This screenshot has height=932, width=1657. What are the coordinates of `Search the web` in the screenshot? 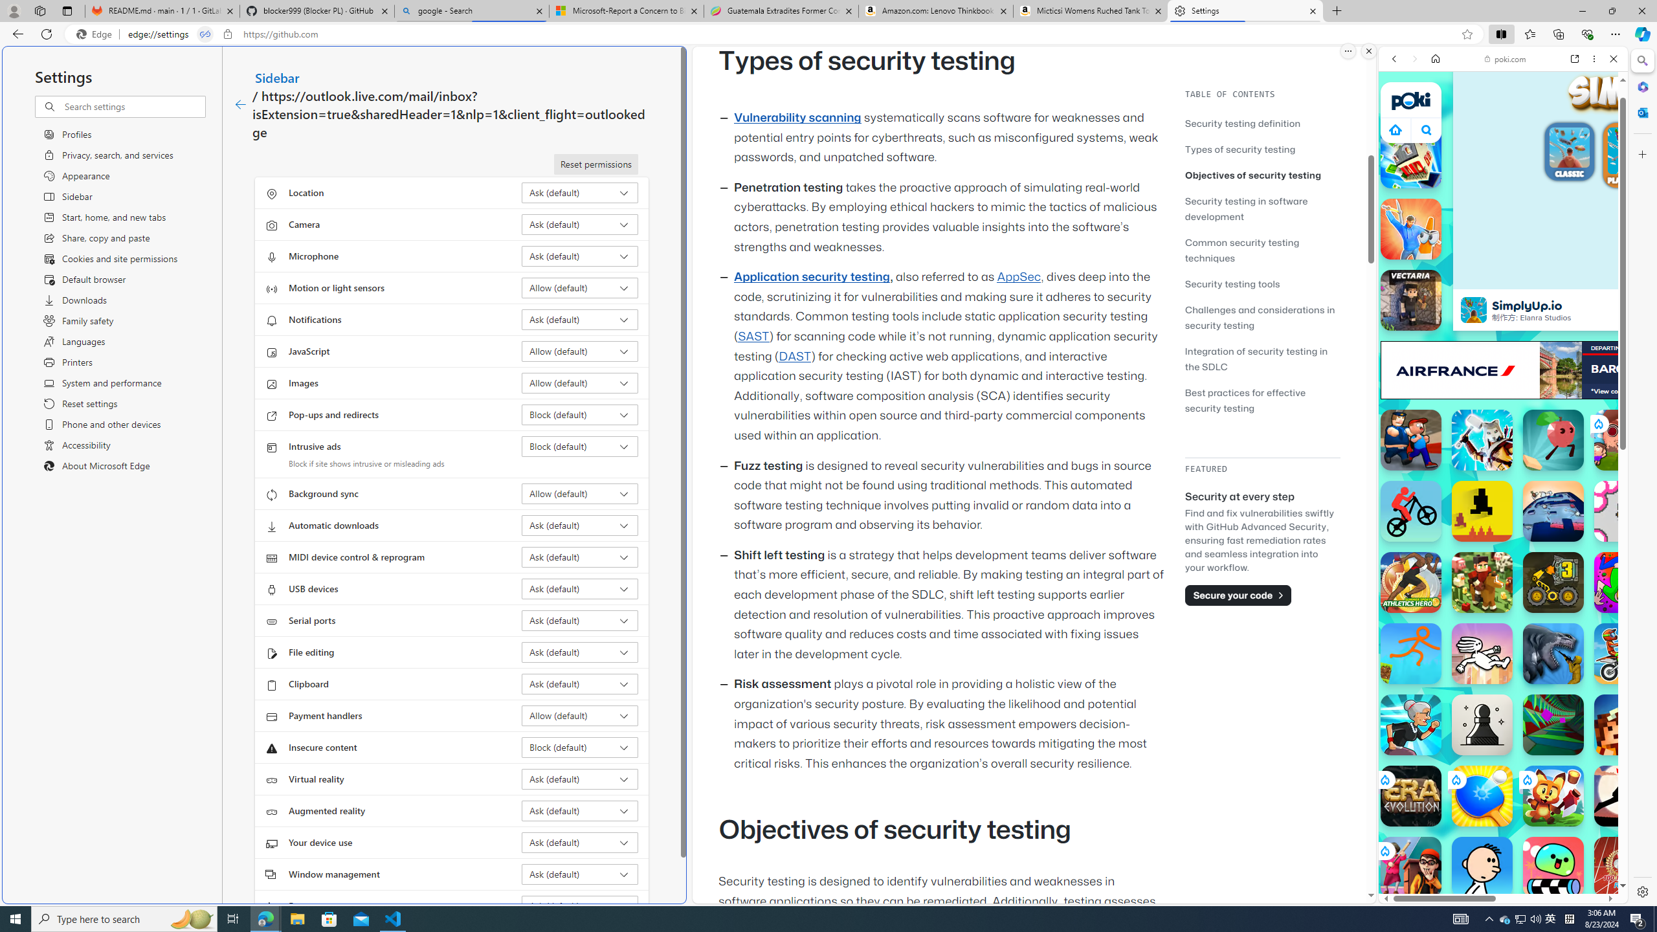 It's located at (1509, 89).